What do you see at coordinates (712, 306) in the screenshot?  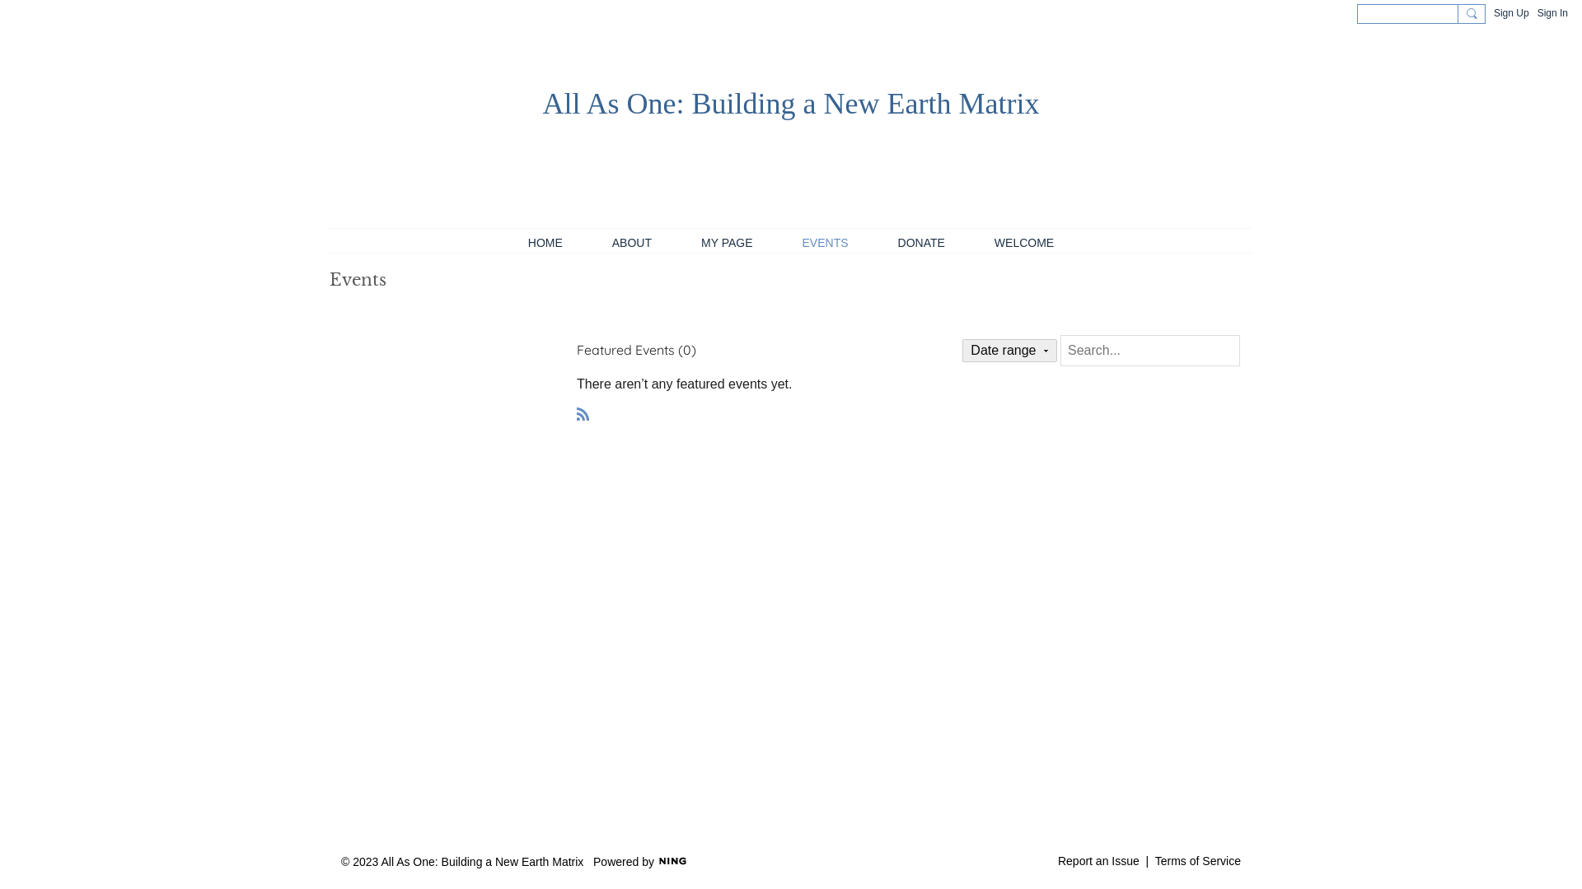 I see `32GLC Events` at bounding box center [712, 306].